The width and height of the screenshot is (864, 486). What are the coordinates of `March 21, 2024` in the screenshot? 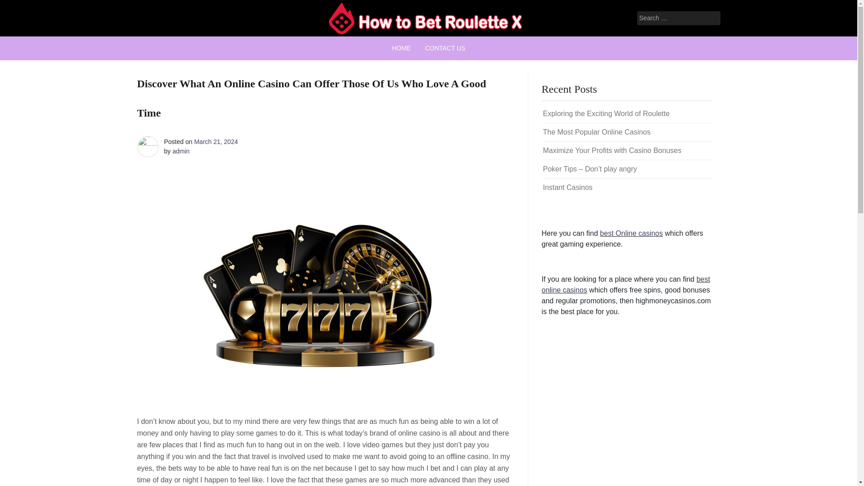 It's located at (216, 141).